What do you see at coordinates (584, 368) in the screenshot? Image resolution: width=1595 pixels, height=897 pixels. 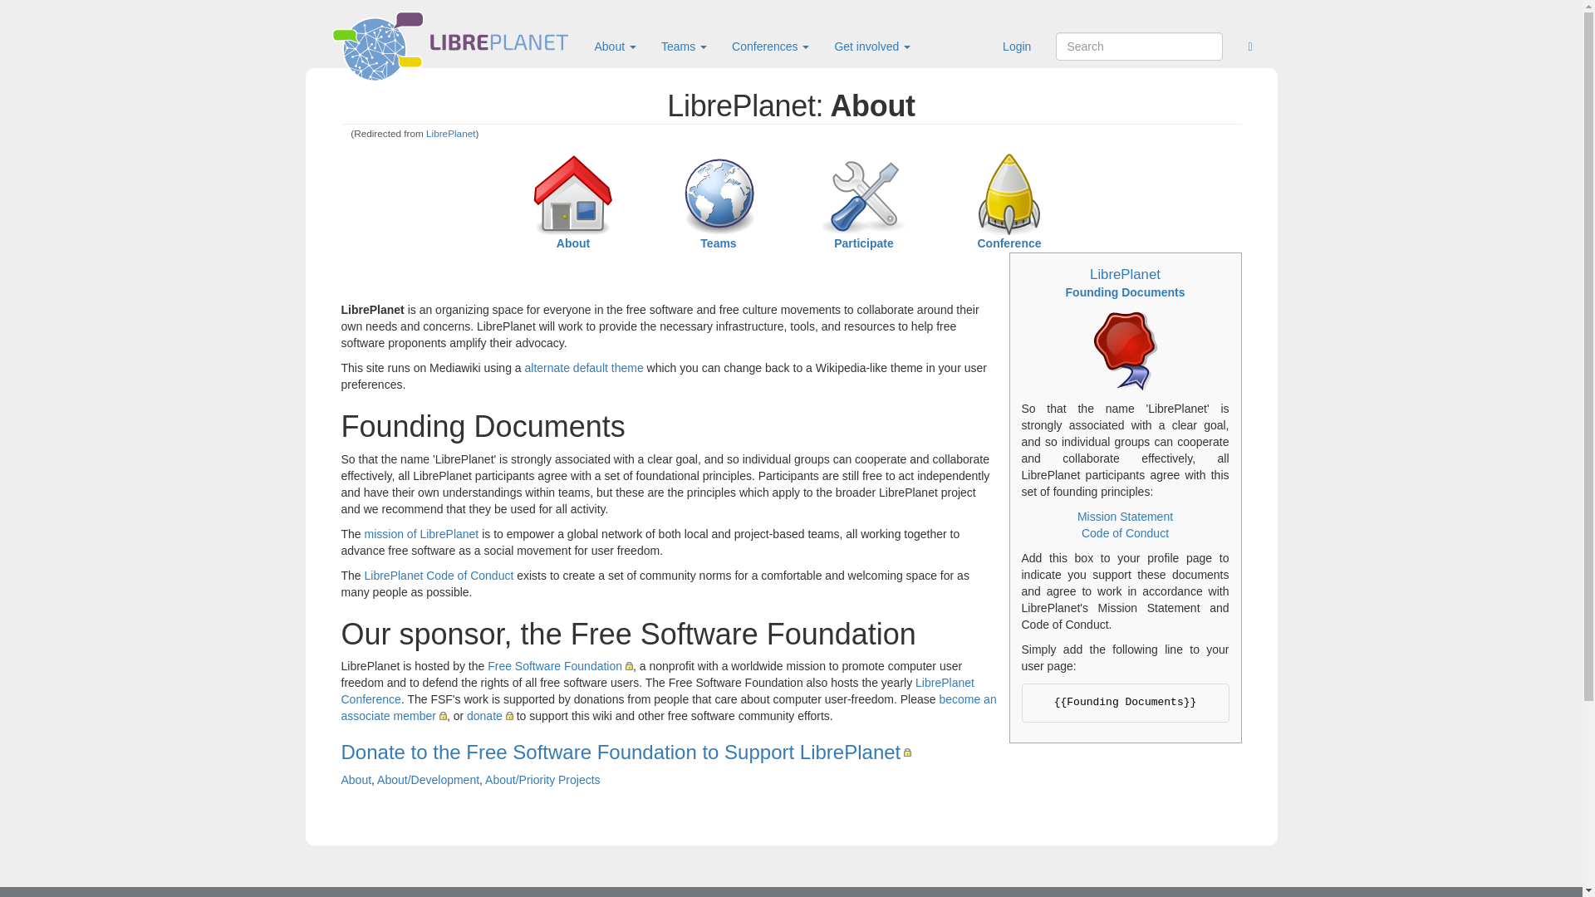 I see `Libreplanet-theme-mediawiki` at bounding box center [584, 368].